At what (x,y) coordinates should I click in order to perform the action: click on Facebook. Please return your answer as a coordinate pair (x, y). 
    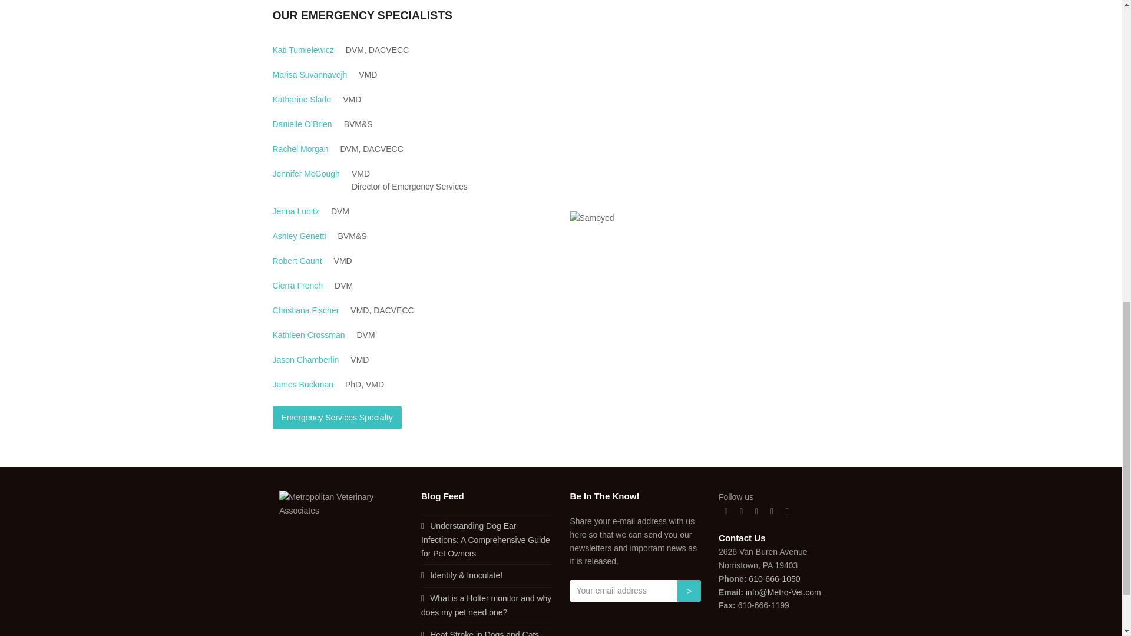
    Looking at the image, I should click on (741, 512).